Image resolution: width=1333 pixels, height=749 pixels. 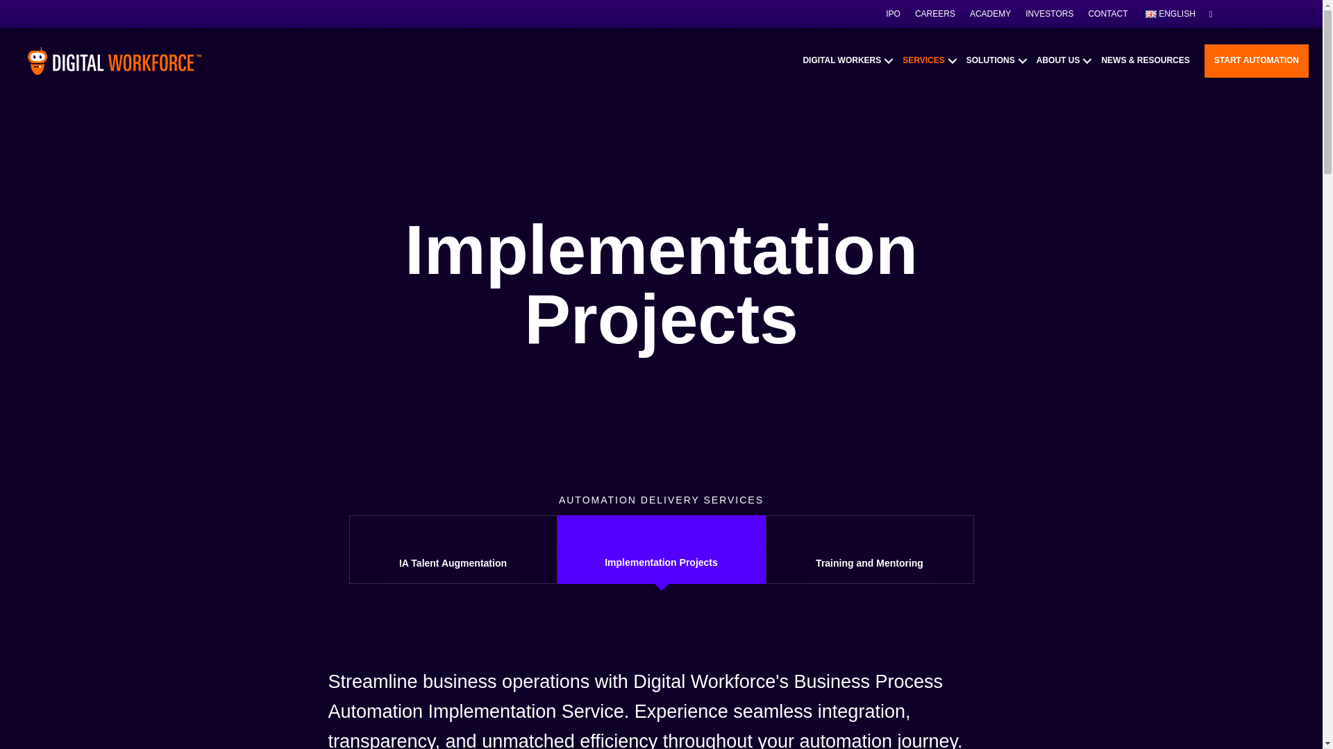 I want to click on ENGLISH, so click(x=1170, y=14).